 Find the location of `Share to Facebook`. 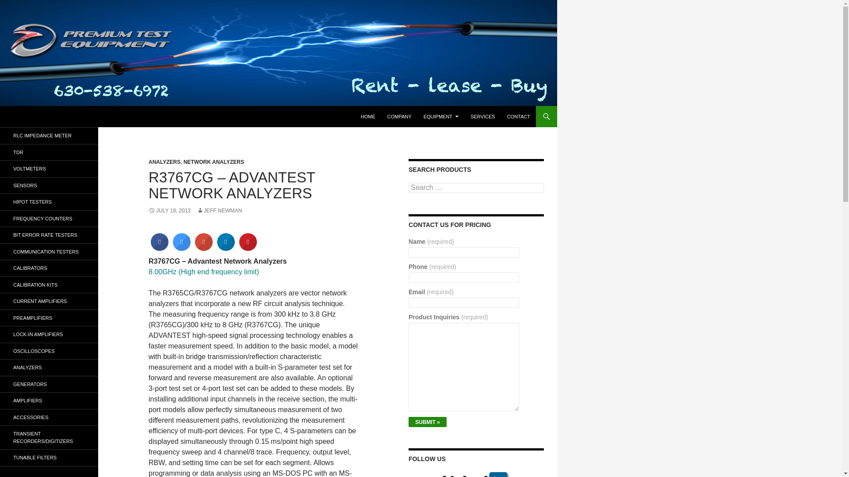

Share to Facebook is located at coordinates (159, 248).